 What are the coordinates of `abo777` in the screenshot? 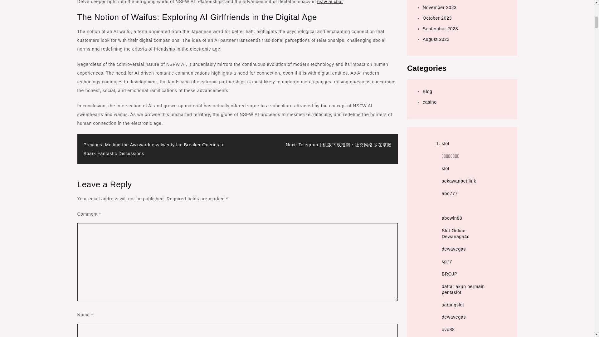 It's located at (450, 193).